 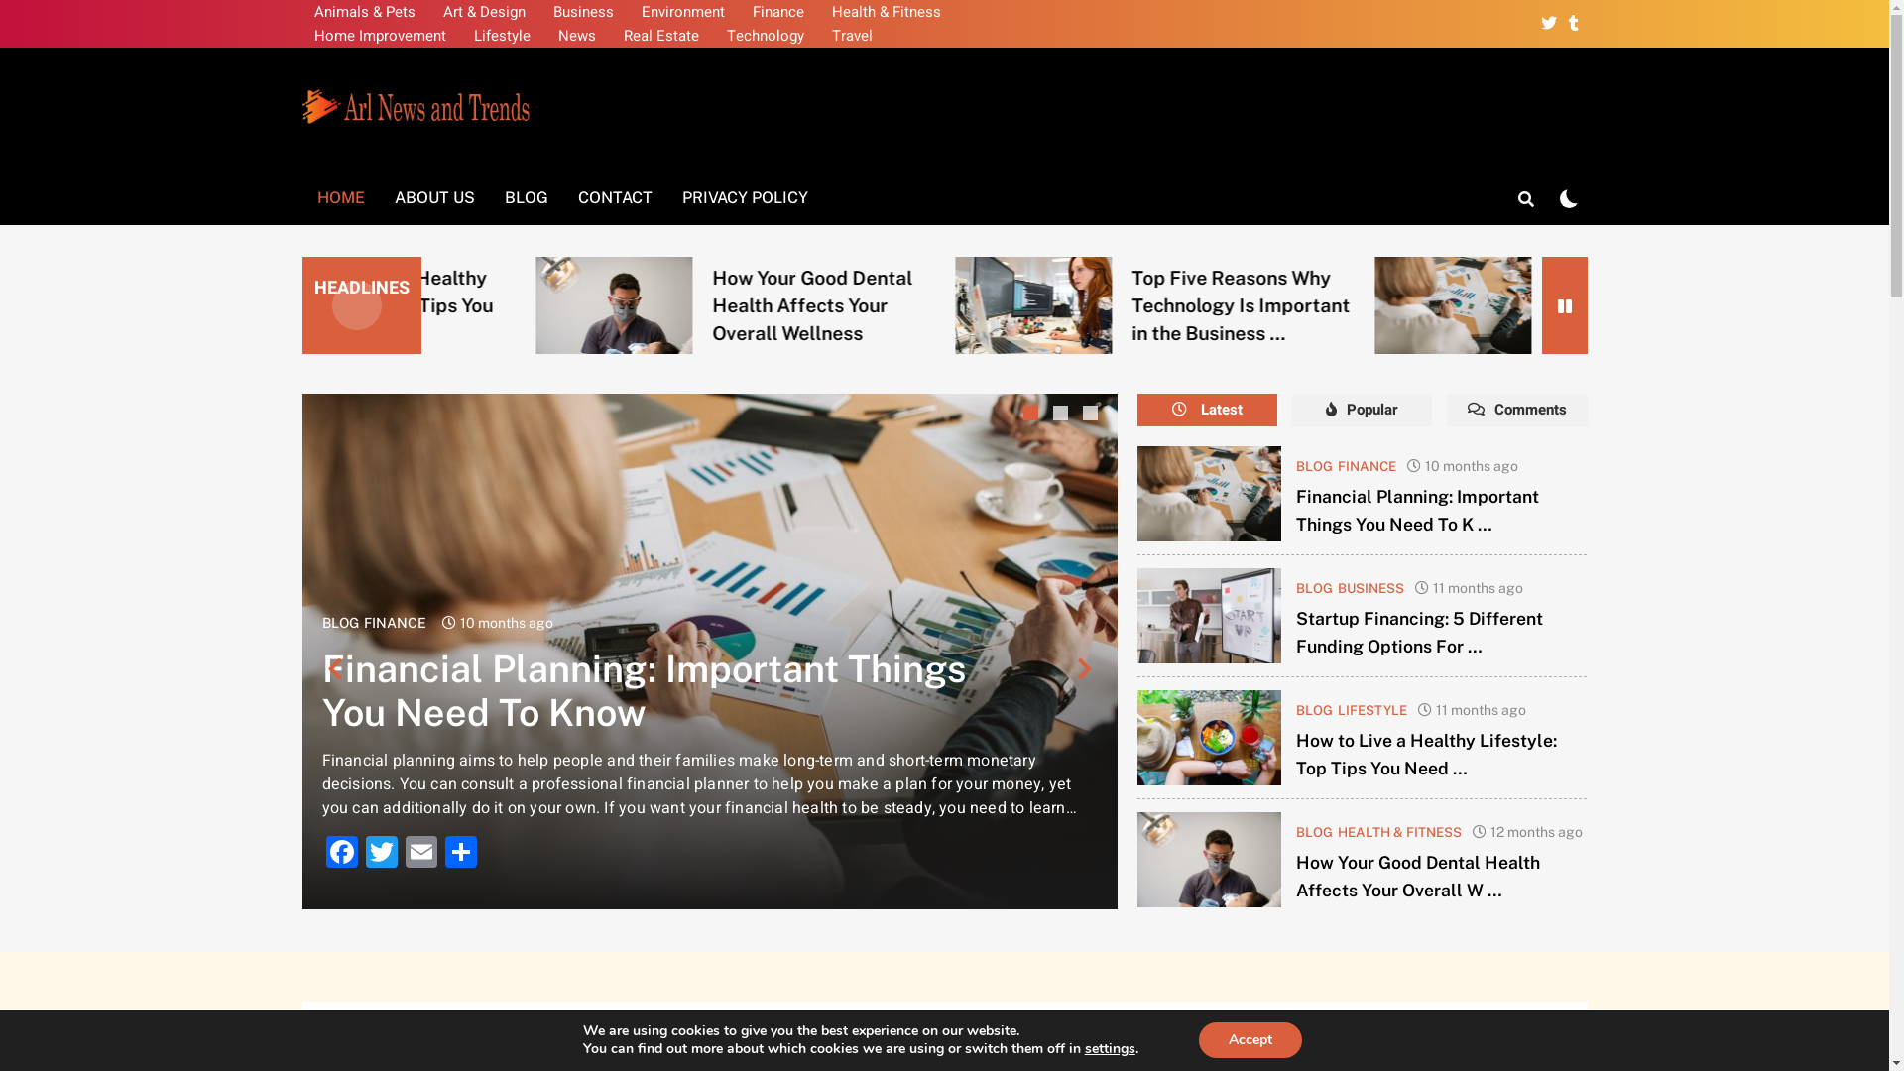 I want to click on BLOG, so click(x=1315, y=466).